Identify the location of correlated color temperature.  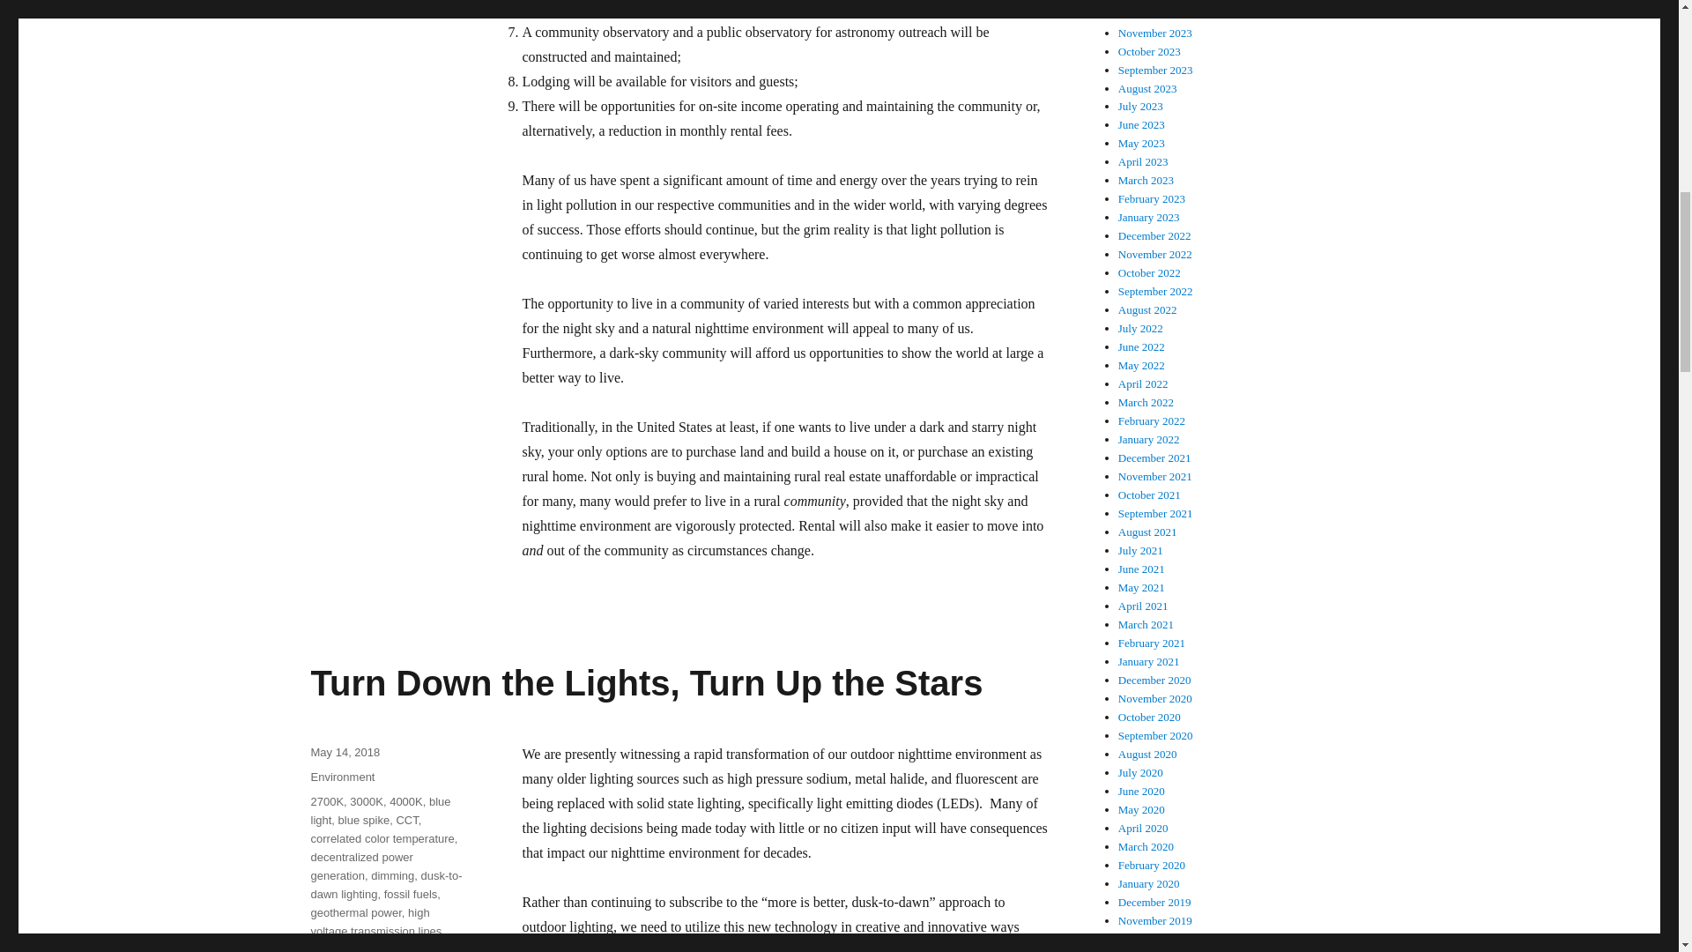
(381, 838).